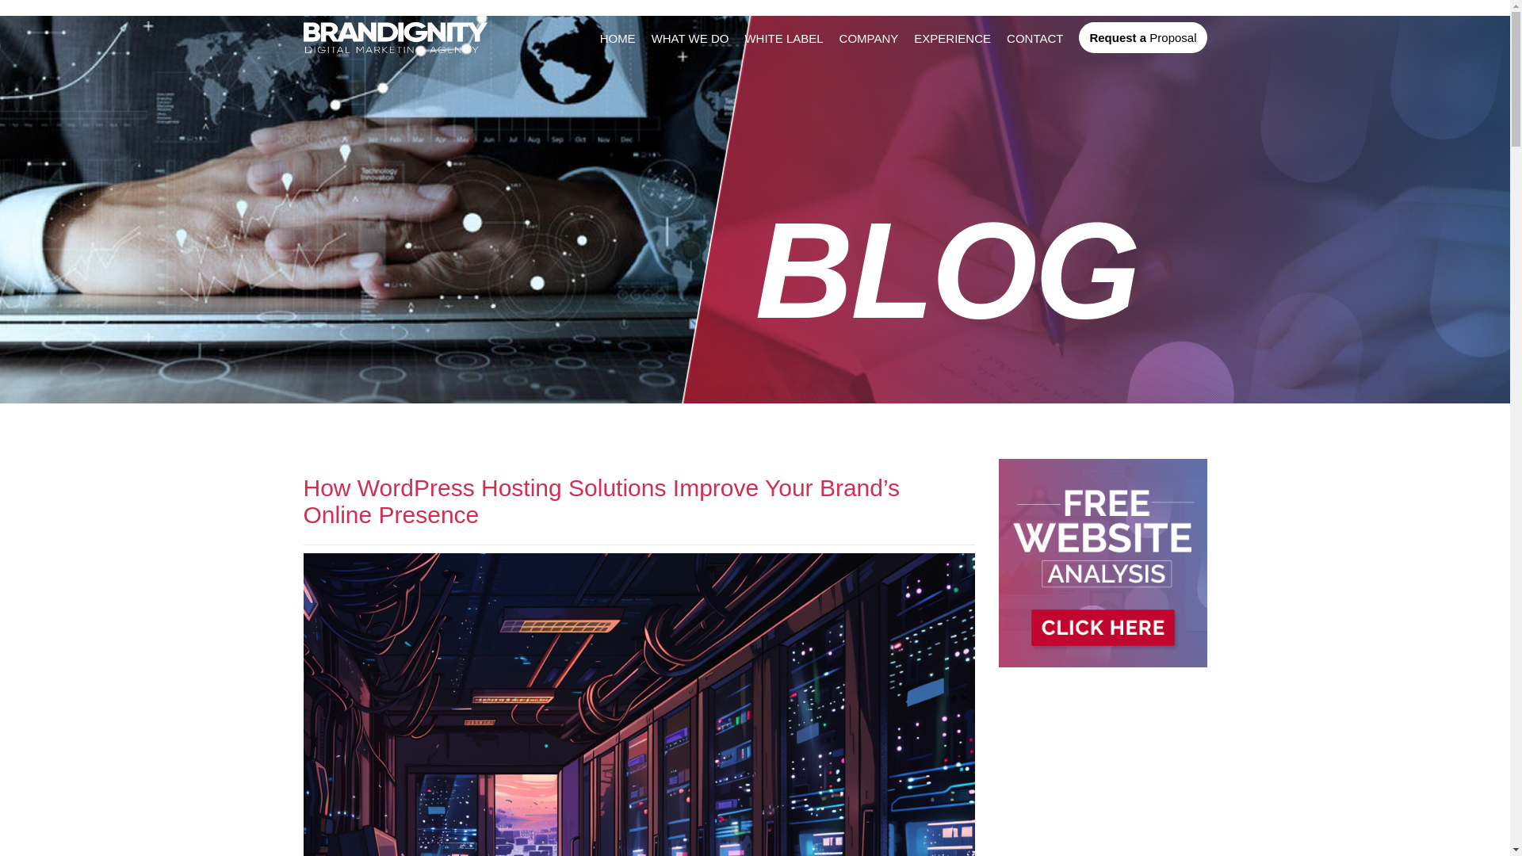  Describe the element at coordinates (952, 38) in the screenshot. I see `EXPERIENCE` at that location.